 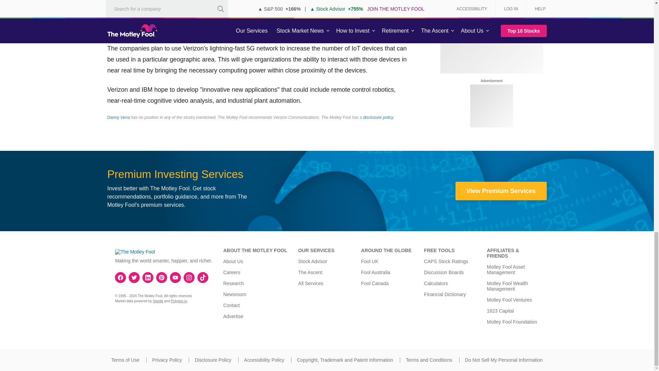 I want to click on Accessibility Policy, so click(x=264, y=360).